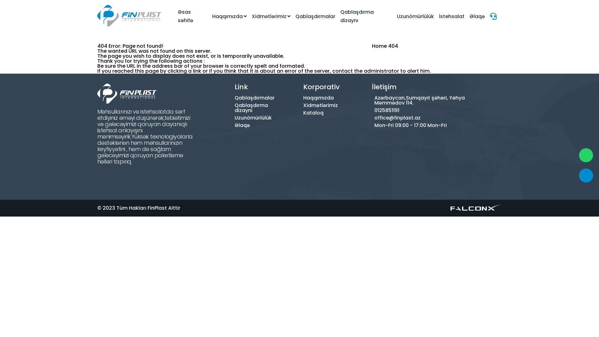  I want to click on Mon-Fri 09:00 - 17:00 Mon-Fri, so click(420, 125).